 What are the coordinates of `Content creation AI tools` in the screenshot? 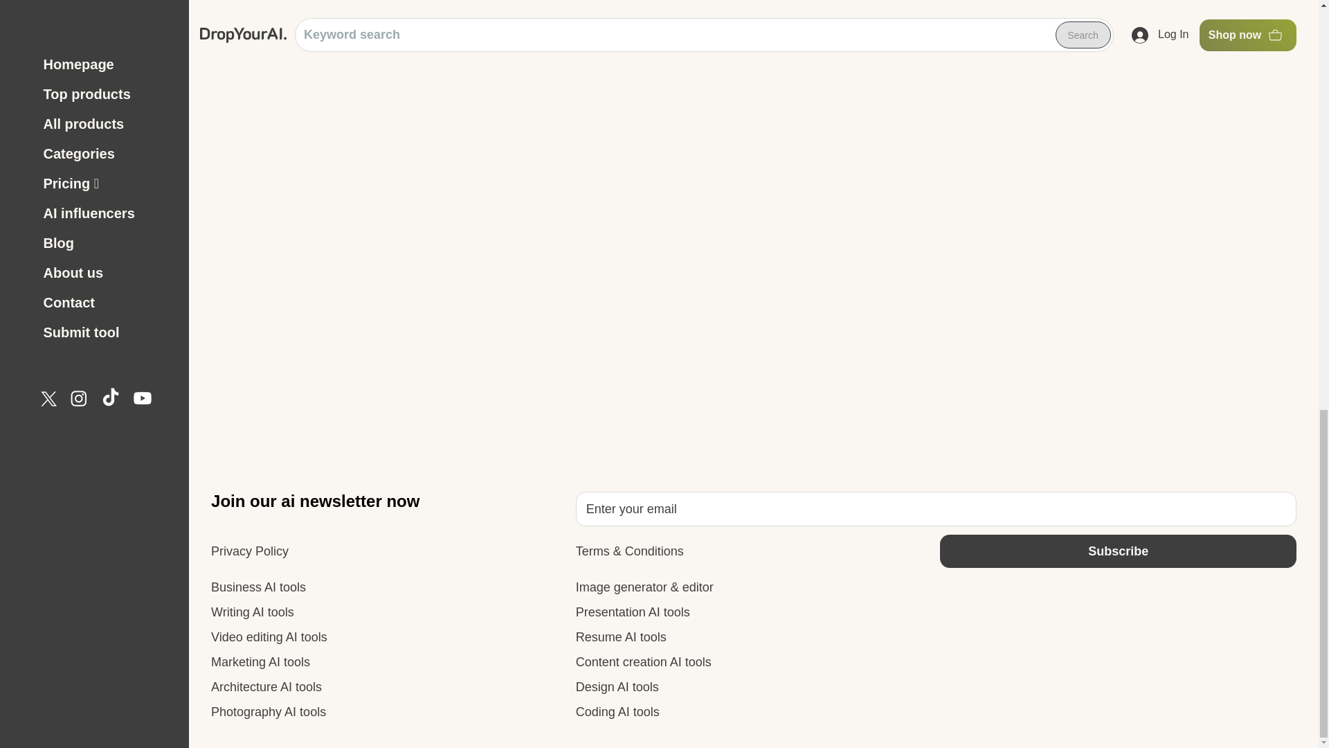 It's located at (643, 662).